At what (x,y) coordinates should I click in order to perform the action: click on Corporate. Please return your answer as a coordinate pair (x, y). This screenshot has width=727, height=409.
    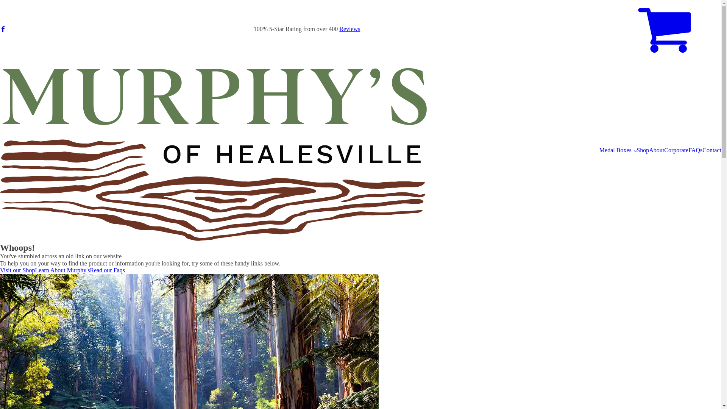
    Looking at the image, I should click on (676, 150).